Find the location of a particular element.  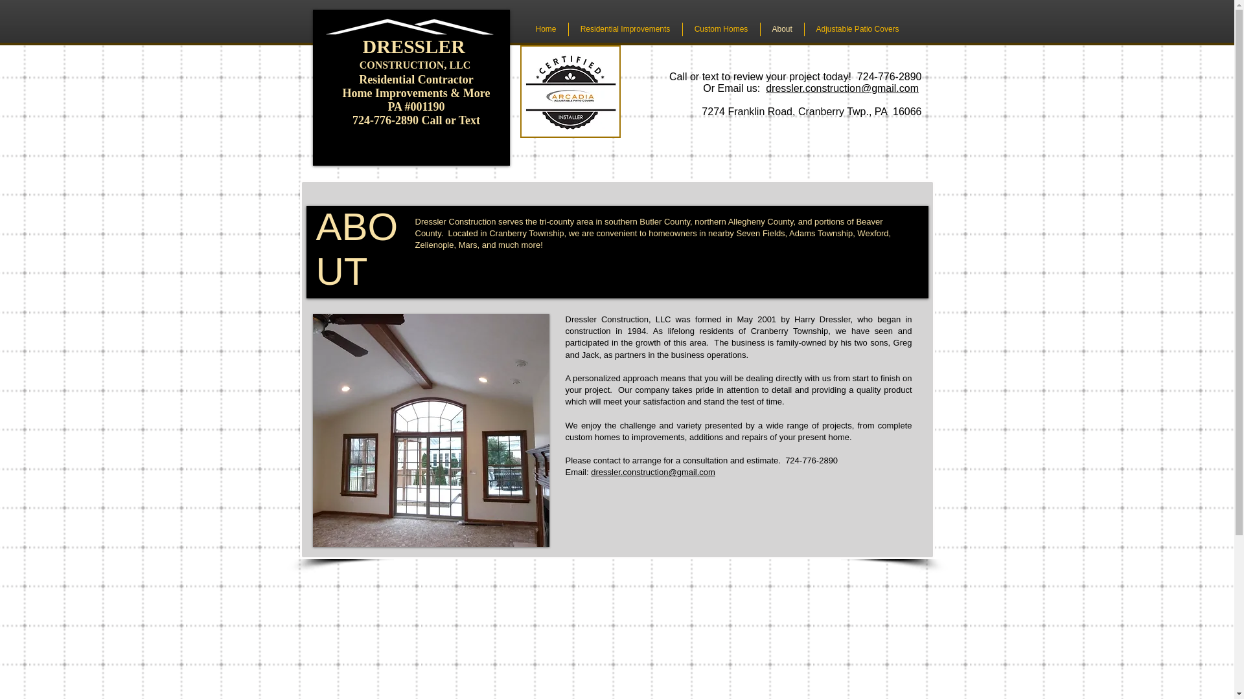

Adjustable Patio Covers is located at coordinates (858, 29).